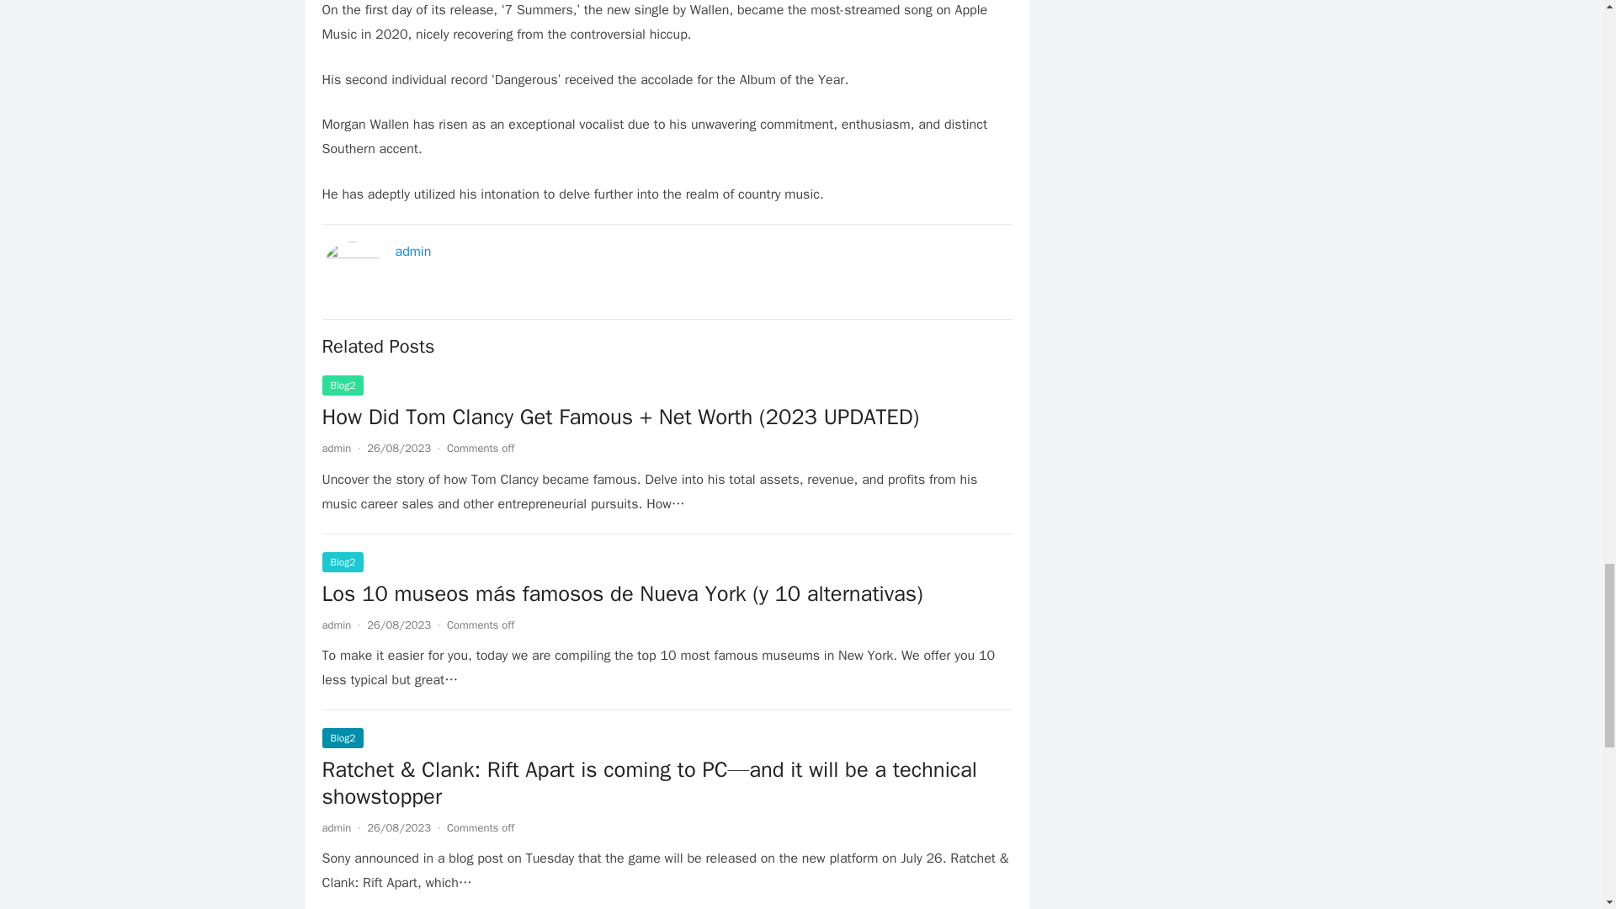 This screenshot has width=1616, height=909. I want to click on admin, so click(336, 448).